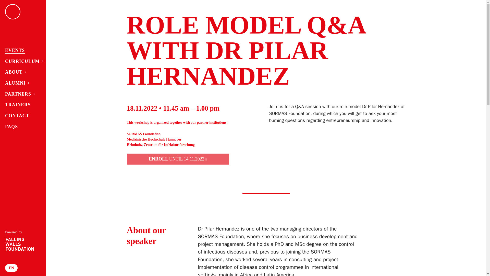 The height and width of the screenshot is (276, 490). I want to click on ALUMNI, so click(21, 83).